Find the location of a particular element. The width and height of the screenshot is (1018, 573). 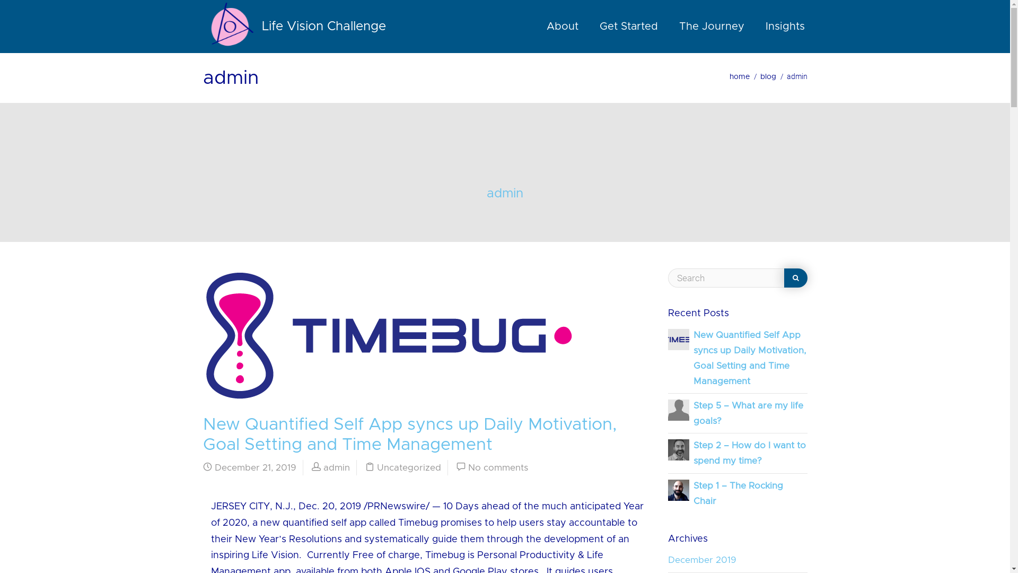

Insights is located at coordinates (785, 27).